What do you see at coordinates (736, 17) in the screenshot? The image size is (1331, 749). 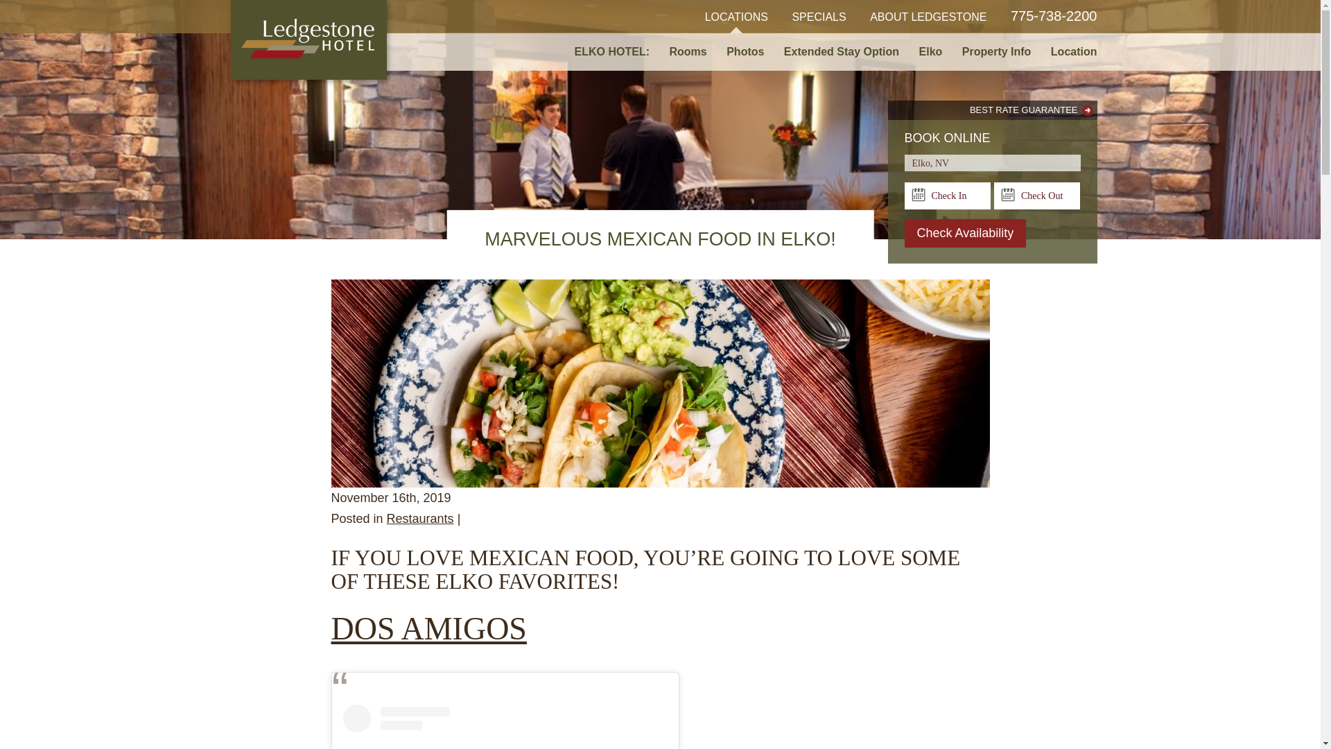 I see `LOCATIONS` at bounding box center [736, 17].